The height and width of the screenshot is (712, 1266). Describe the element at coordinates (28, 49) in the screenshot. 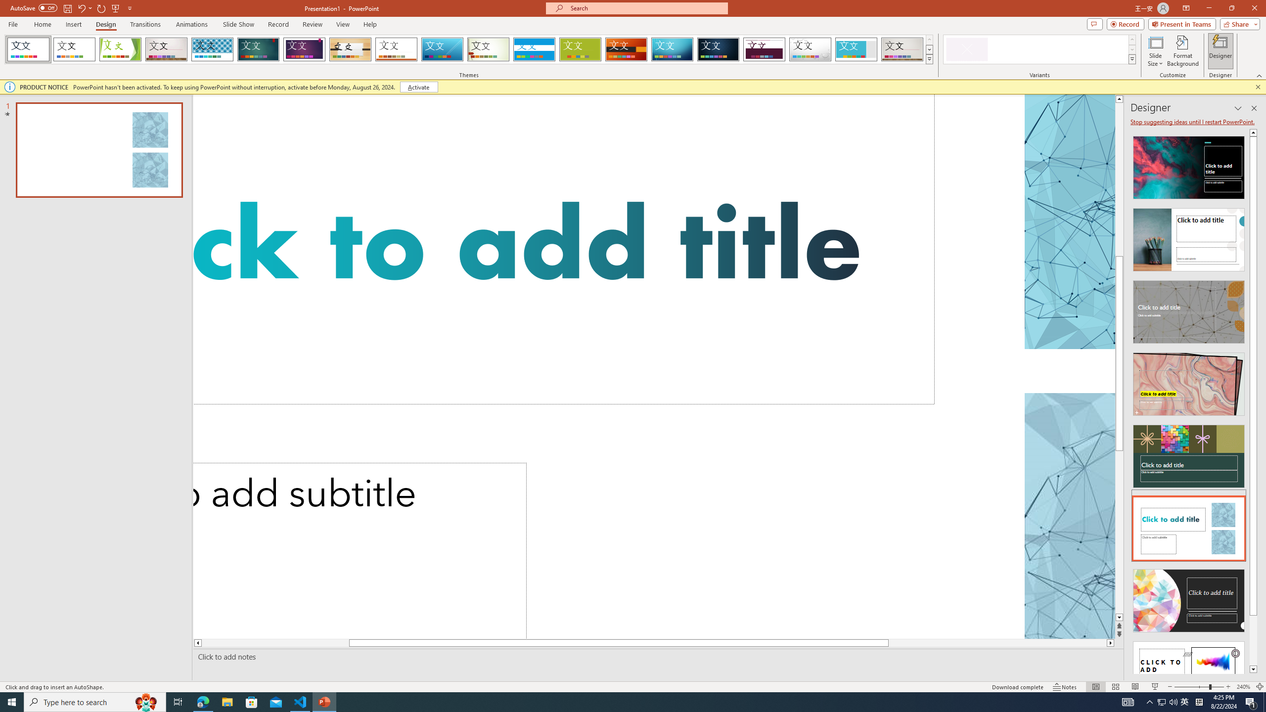

I see `FadeVTI` at that location.